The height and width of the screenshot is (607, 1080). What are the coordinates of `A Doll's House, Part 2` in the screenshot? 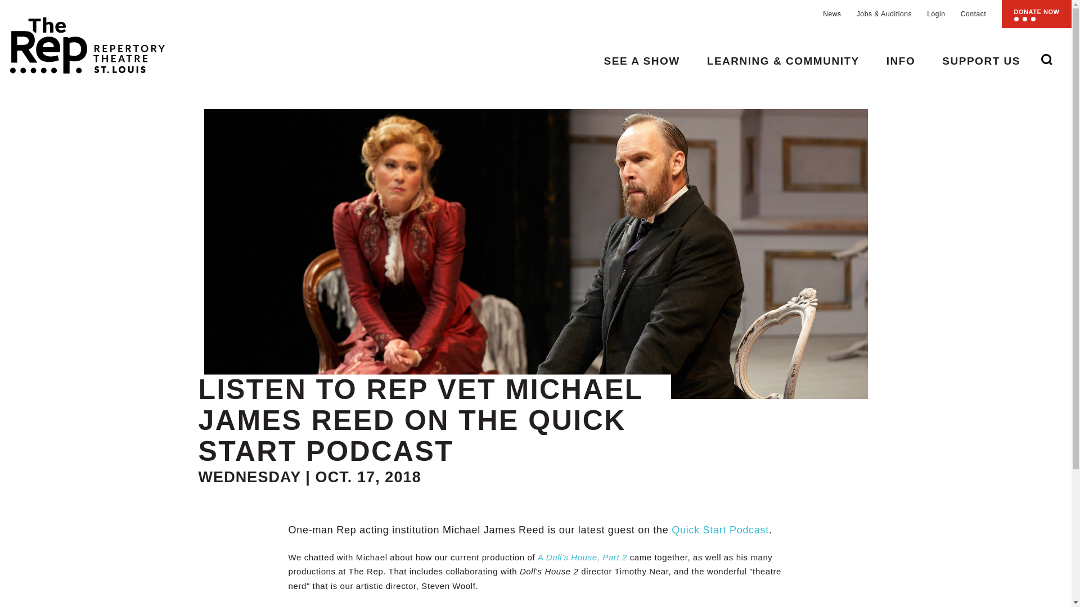 It's located at (583, 557).